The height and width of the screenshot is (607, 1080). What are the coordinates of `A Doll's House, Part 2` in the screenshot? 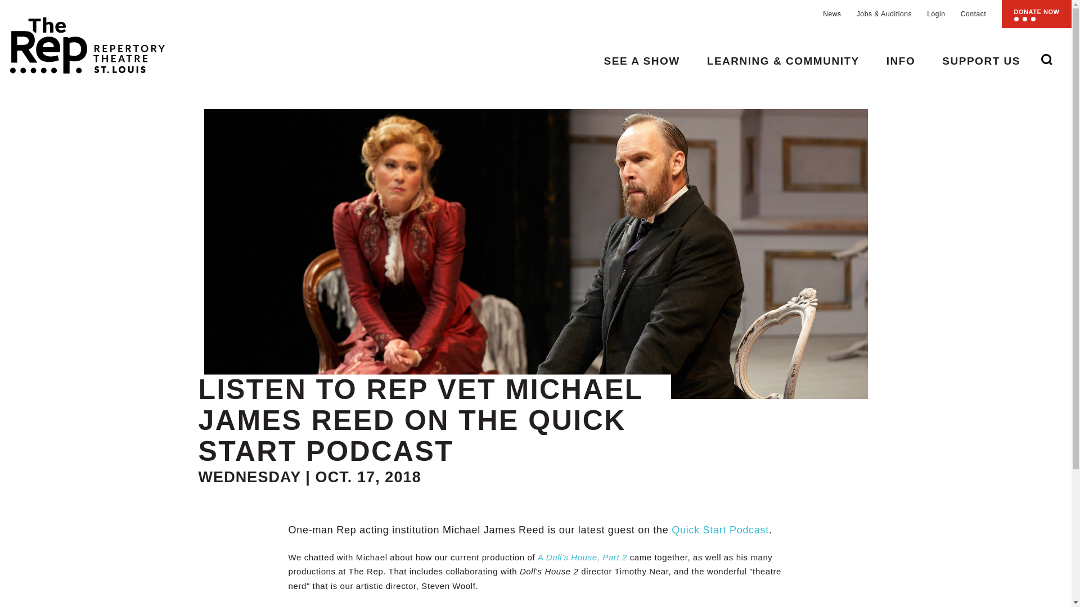 It's located at (583, 557).